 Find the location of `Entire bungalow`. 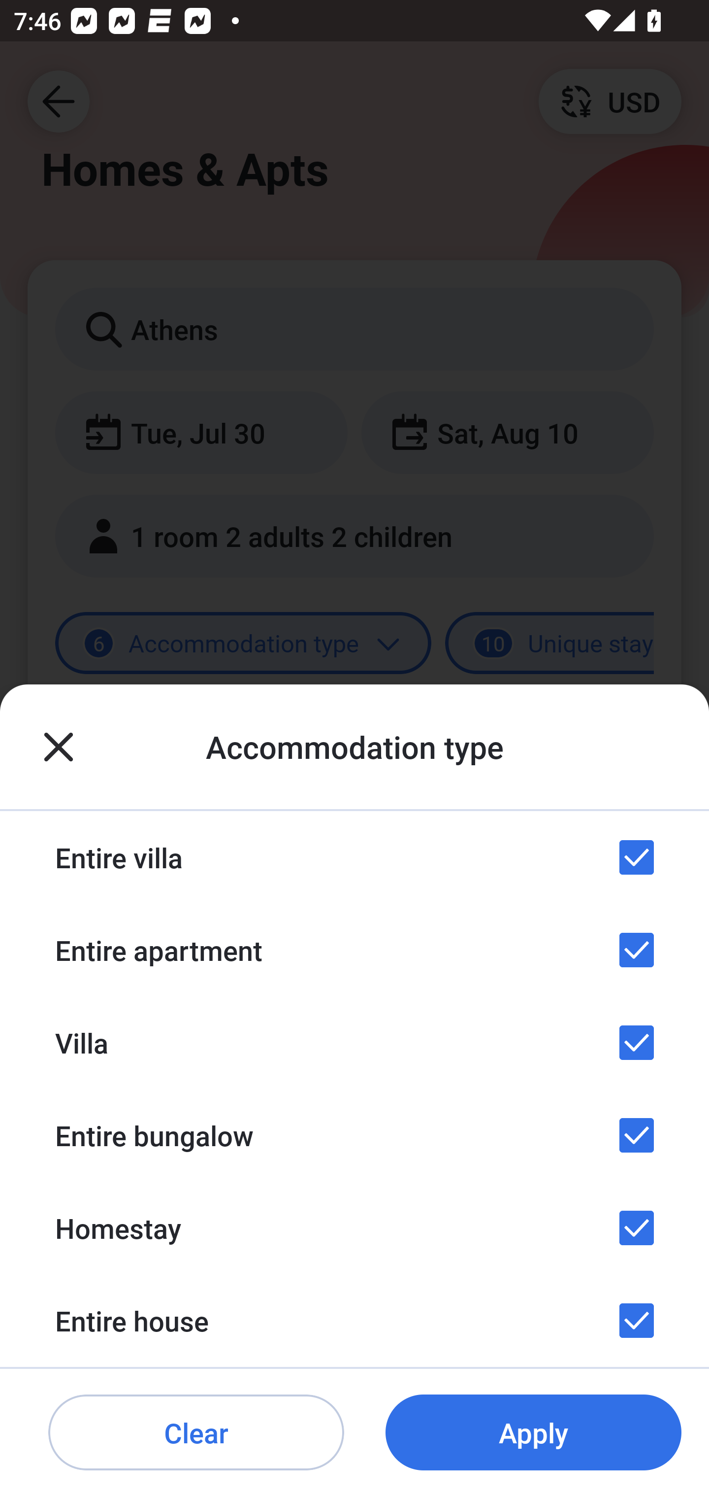

Entire bungalow is located at coordinates (354, 1135).